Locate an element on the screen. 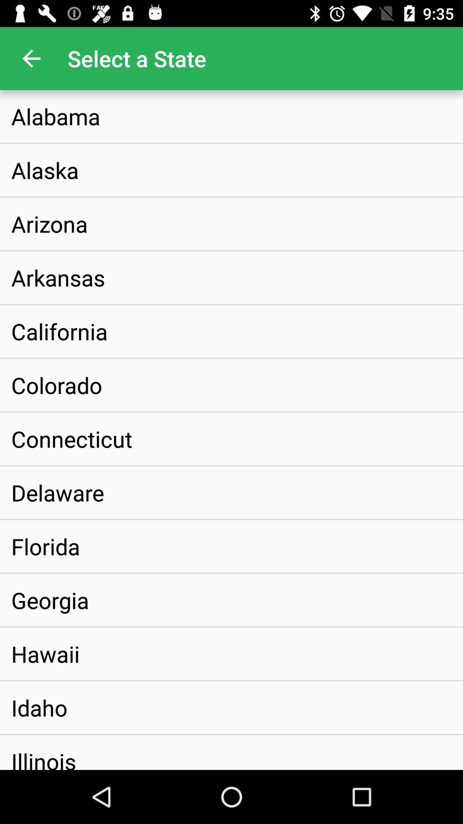 This screenshot has height=824, width=463. turn on california item is located at coordinates (59, 331).